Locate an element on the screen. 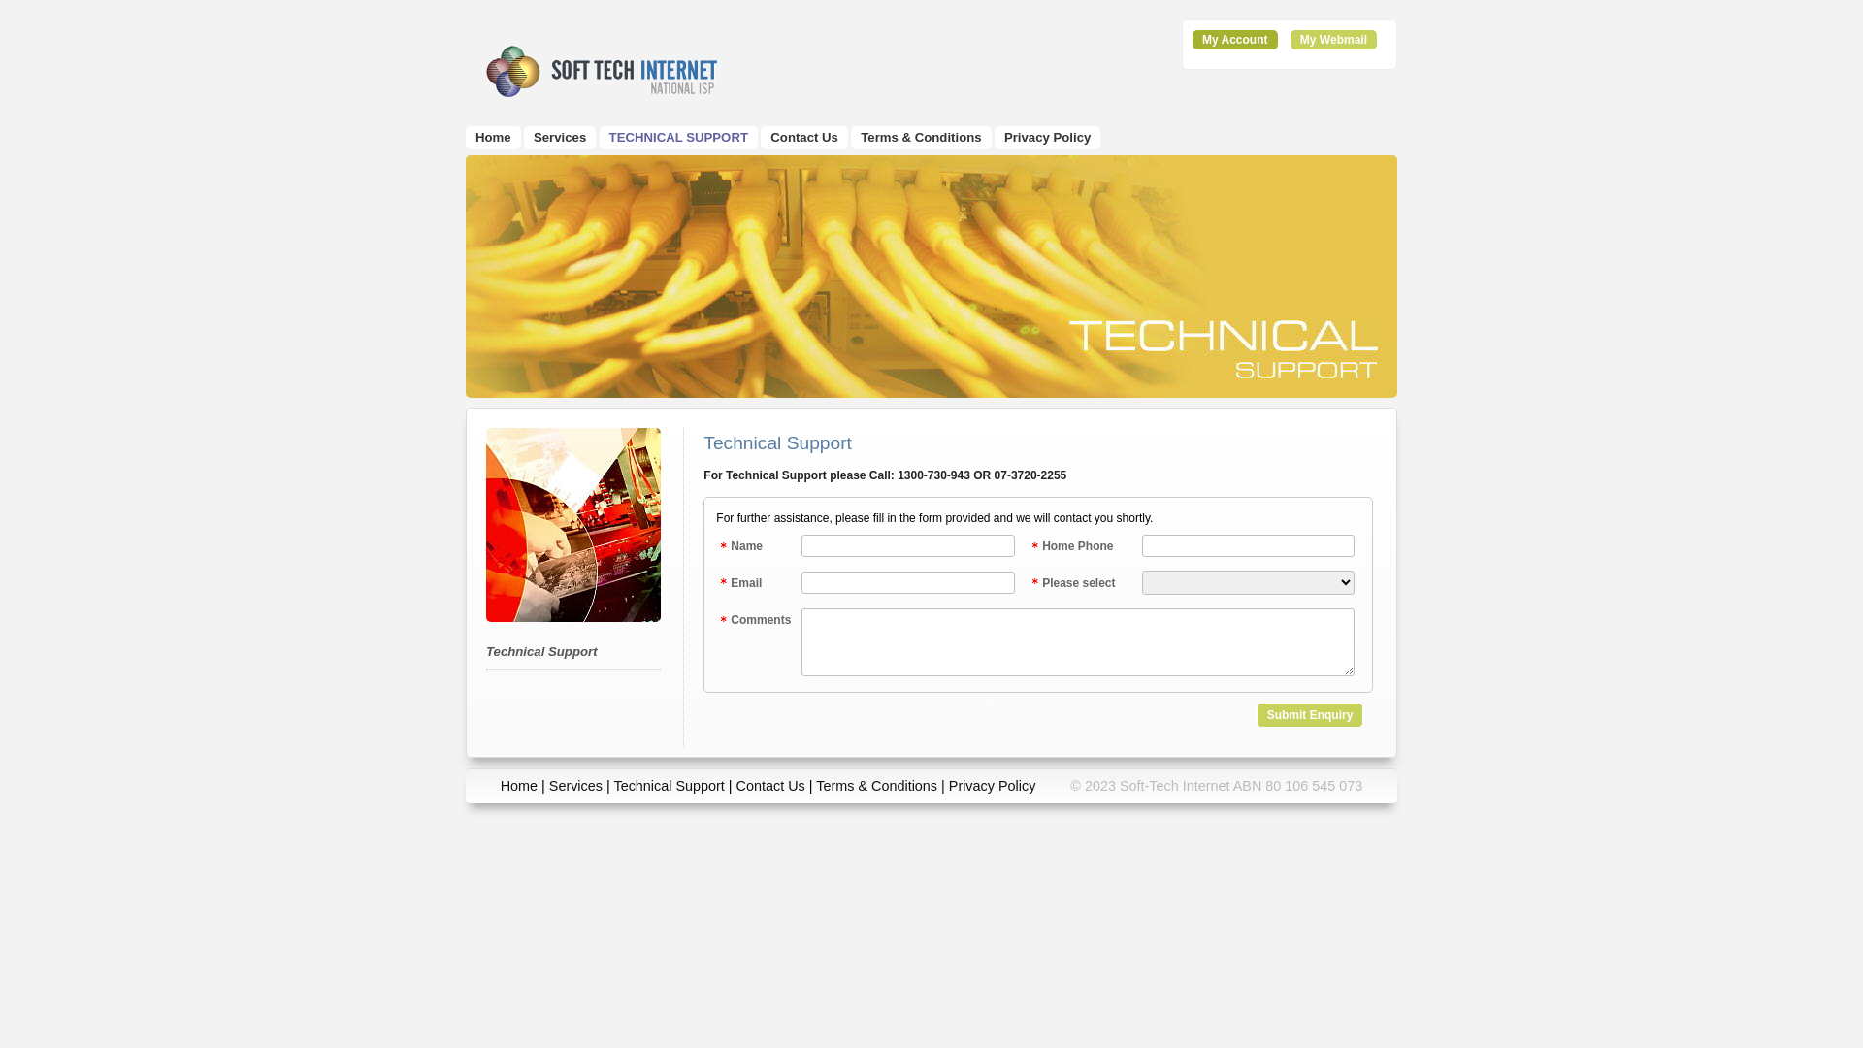  Home is located at coordinates (519, 786).